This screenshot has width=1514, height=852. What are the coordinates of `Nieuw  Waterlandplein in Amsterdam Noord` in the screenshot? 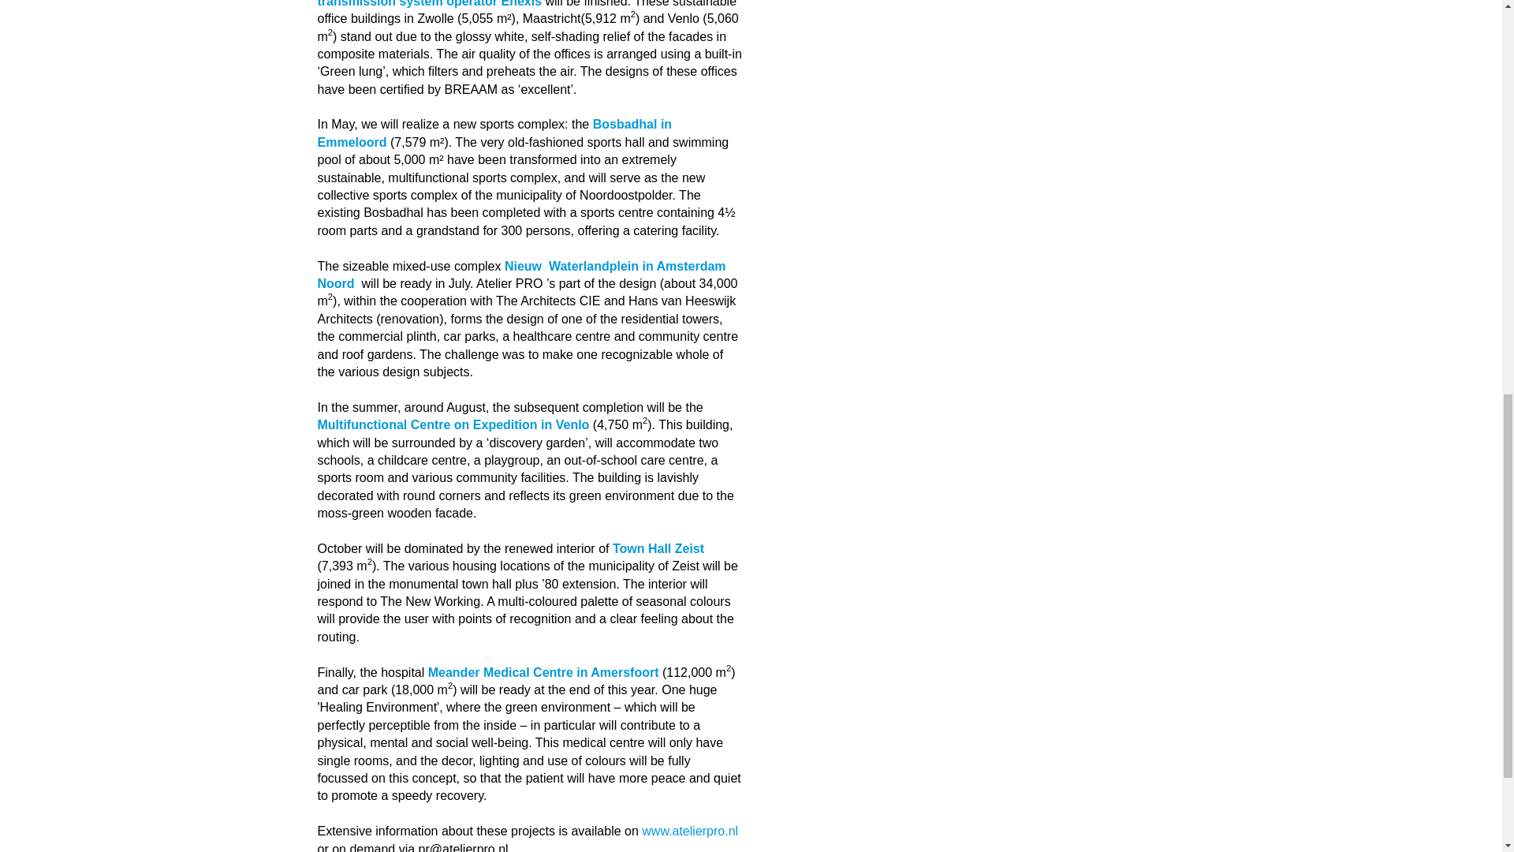 It's located at (520, 275).